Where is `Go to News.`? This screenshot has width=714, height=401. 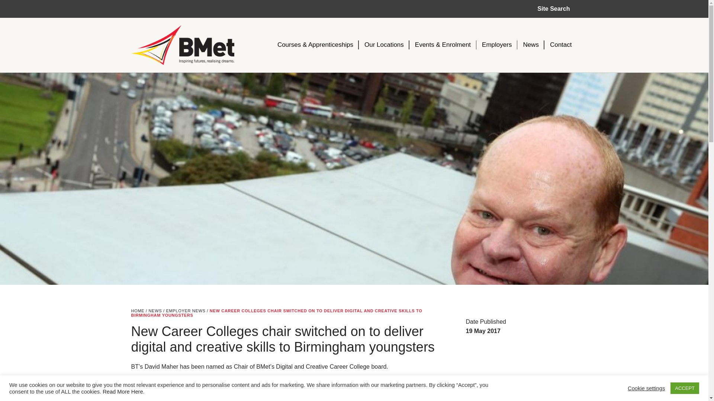 Go to News. is located at coordinates (155, 310).